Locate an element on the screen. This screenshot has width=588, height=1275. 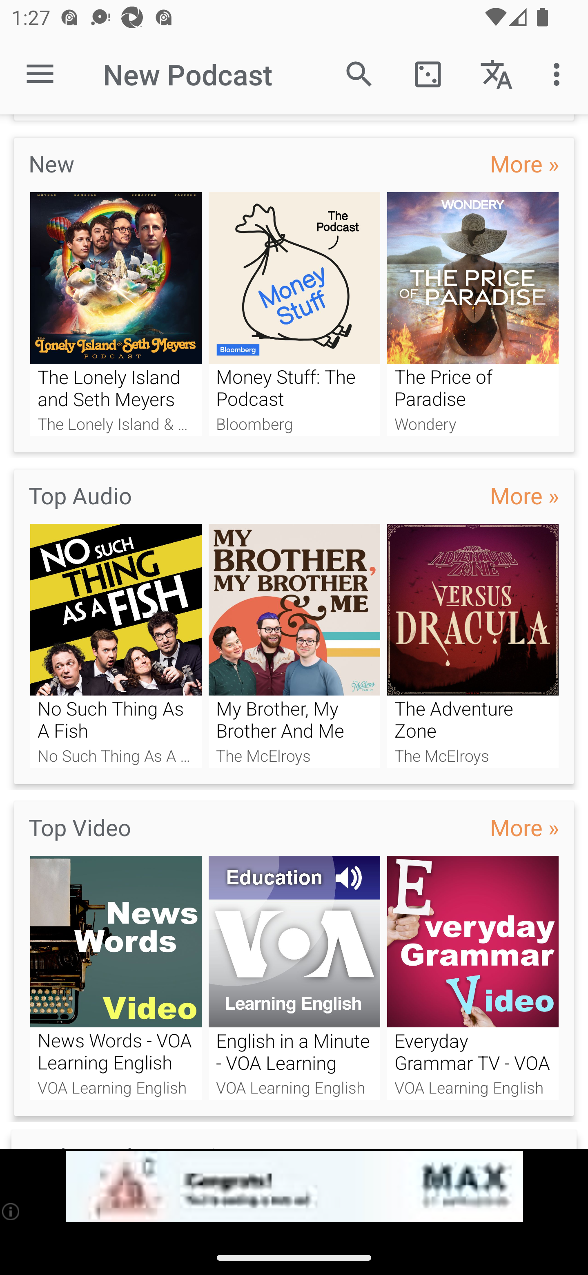
No Such Thing As A Fish is located at coordinates (116, 646).